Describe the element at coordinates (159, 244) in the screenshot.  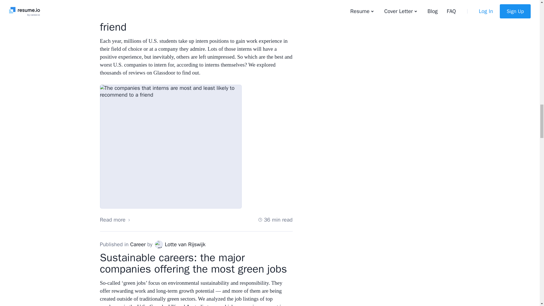
I see `Lotte van Rijswijk` at that location.